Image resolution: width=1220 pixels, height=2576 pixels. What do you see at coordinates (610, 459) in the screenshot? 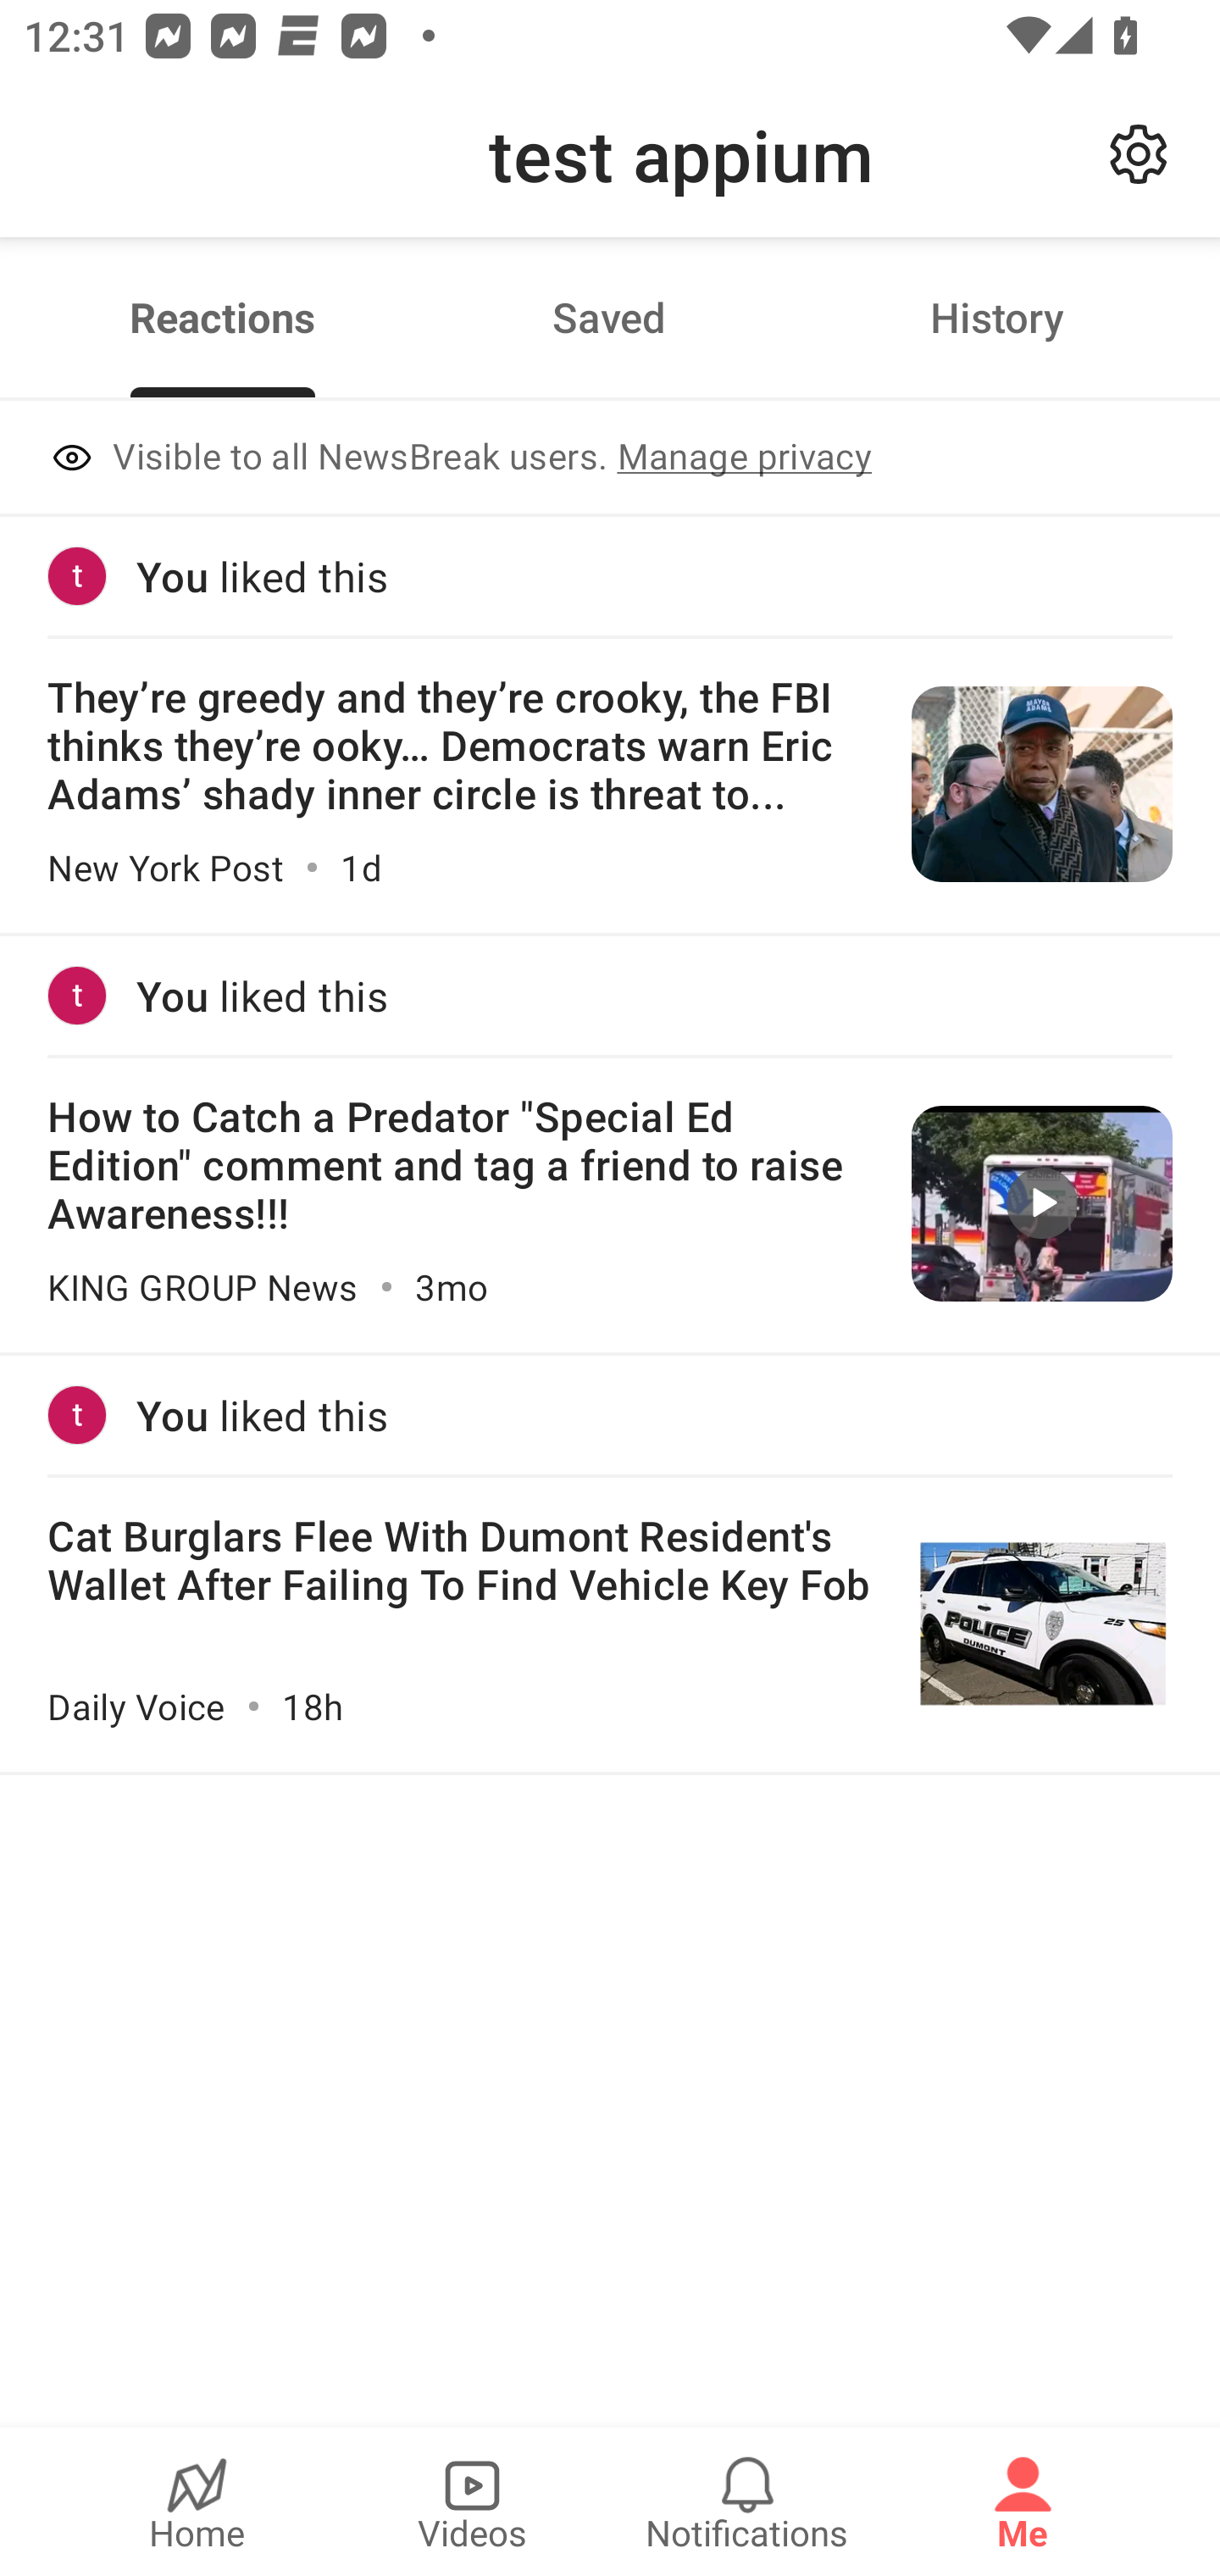
I see `Visible to all NewsBreak users.  Manage privacy` at bounding box center [610, 459].